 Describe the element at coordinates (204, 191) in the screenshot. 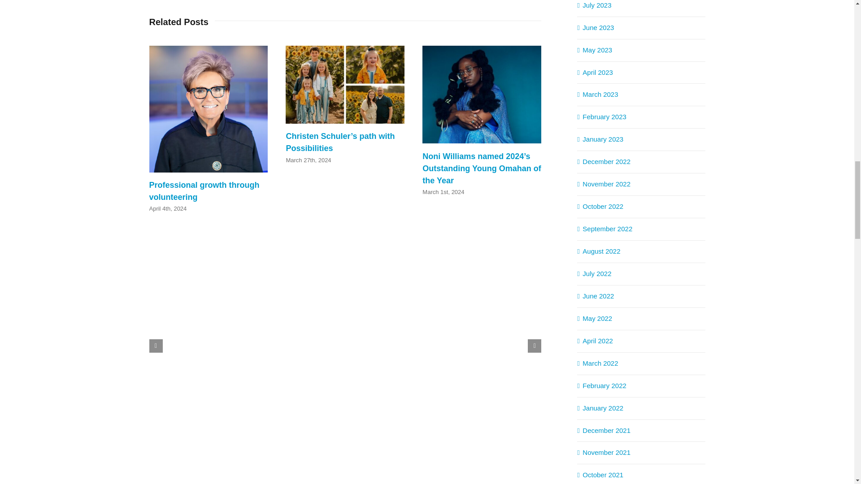

I see `Professional growth through volunteering` at that location.